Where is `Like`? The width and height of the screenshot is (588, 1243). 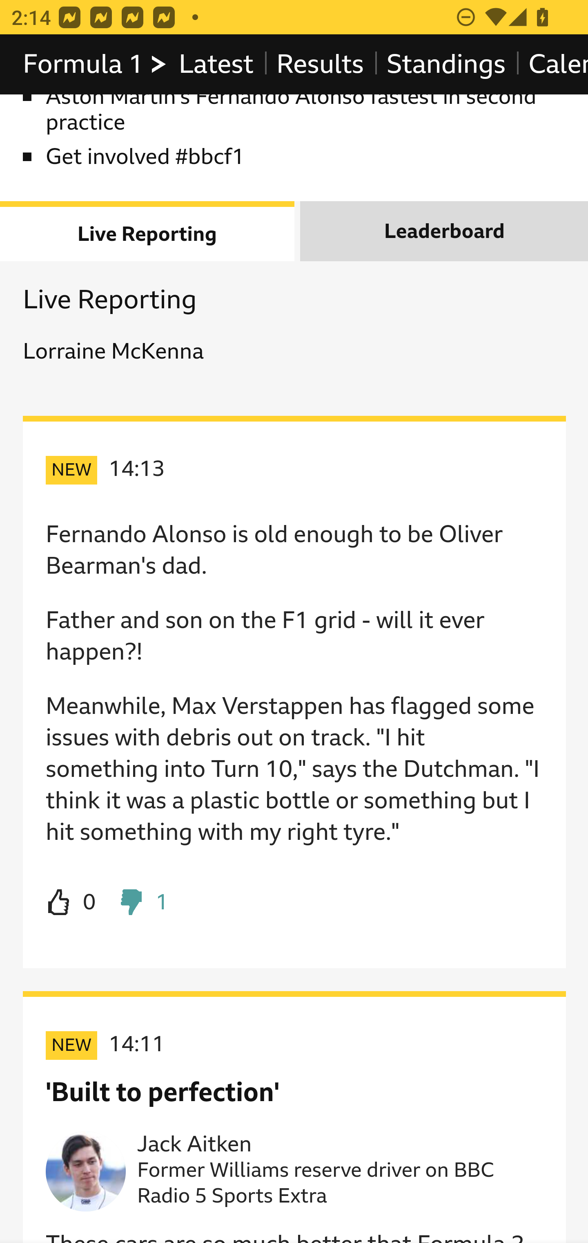 Like is located at coordinates (71, 903).